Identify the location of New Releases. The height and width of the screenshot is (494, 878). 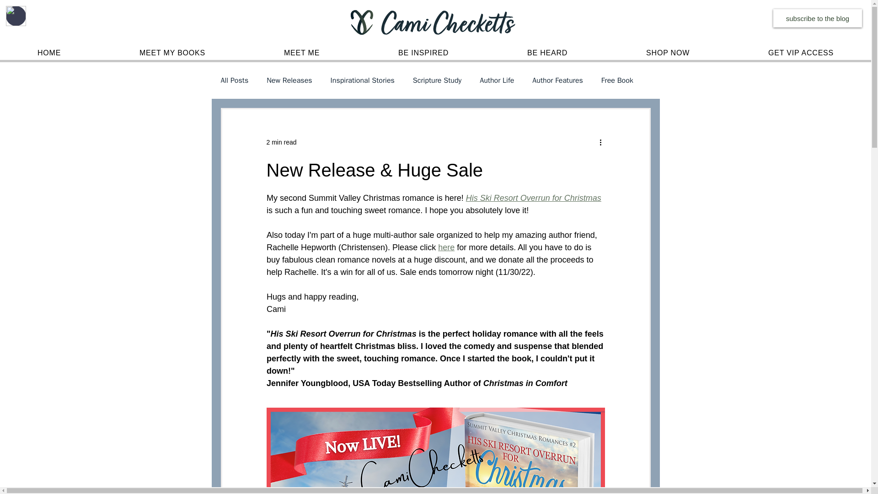
(289, 81).